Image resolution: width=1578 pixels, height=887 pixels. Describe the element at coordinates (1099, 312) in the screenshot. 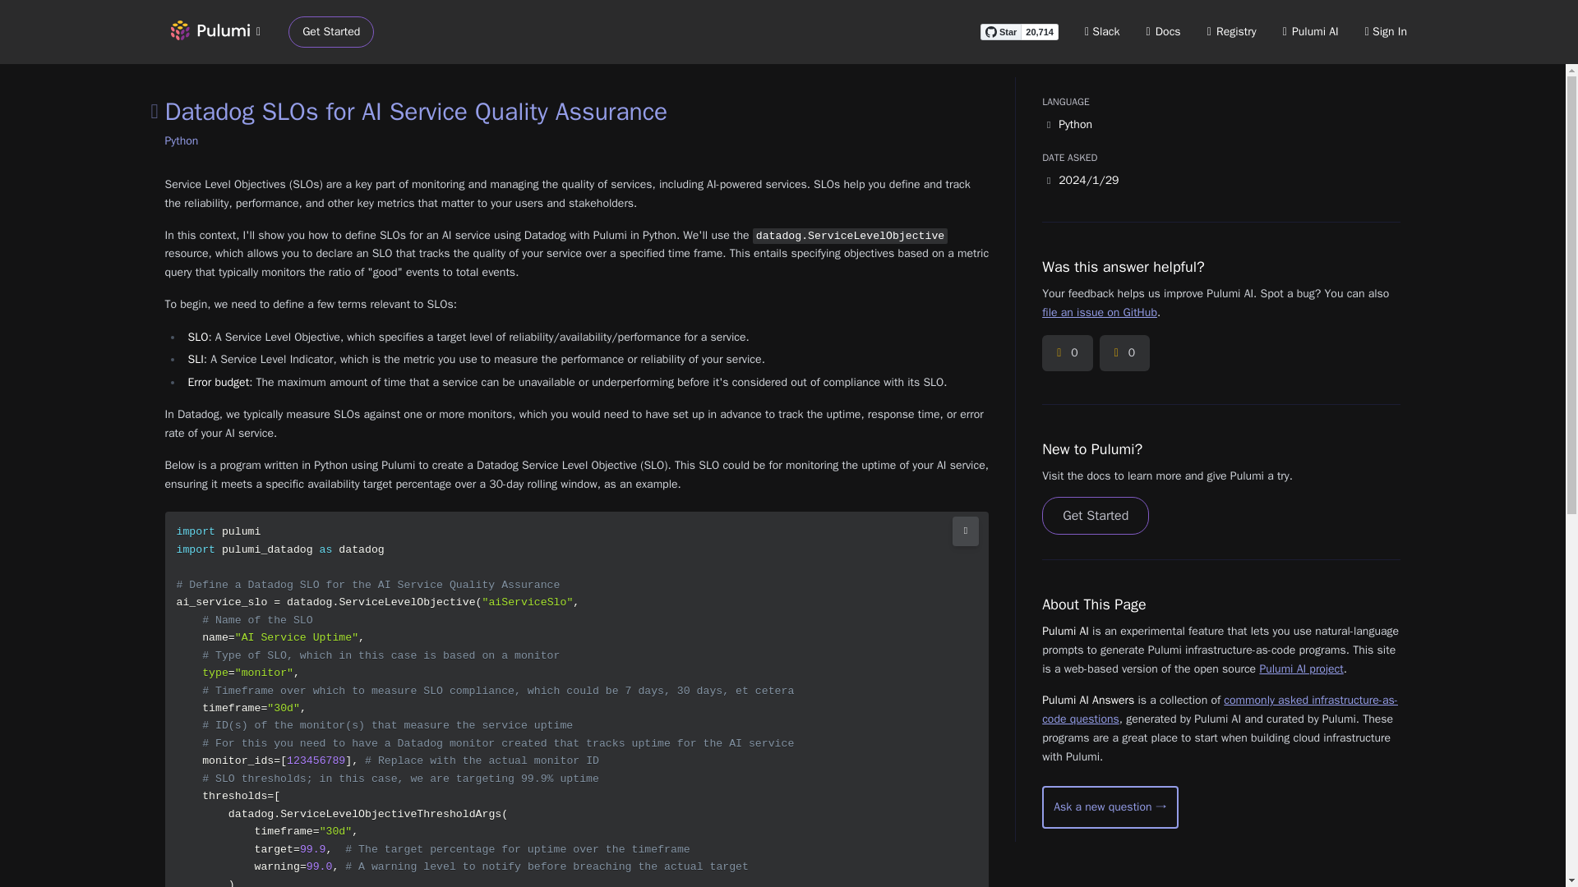

I see `file an issue on GitHub` at that location.